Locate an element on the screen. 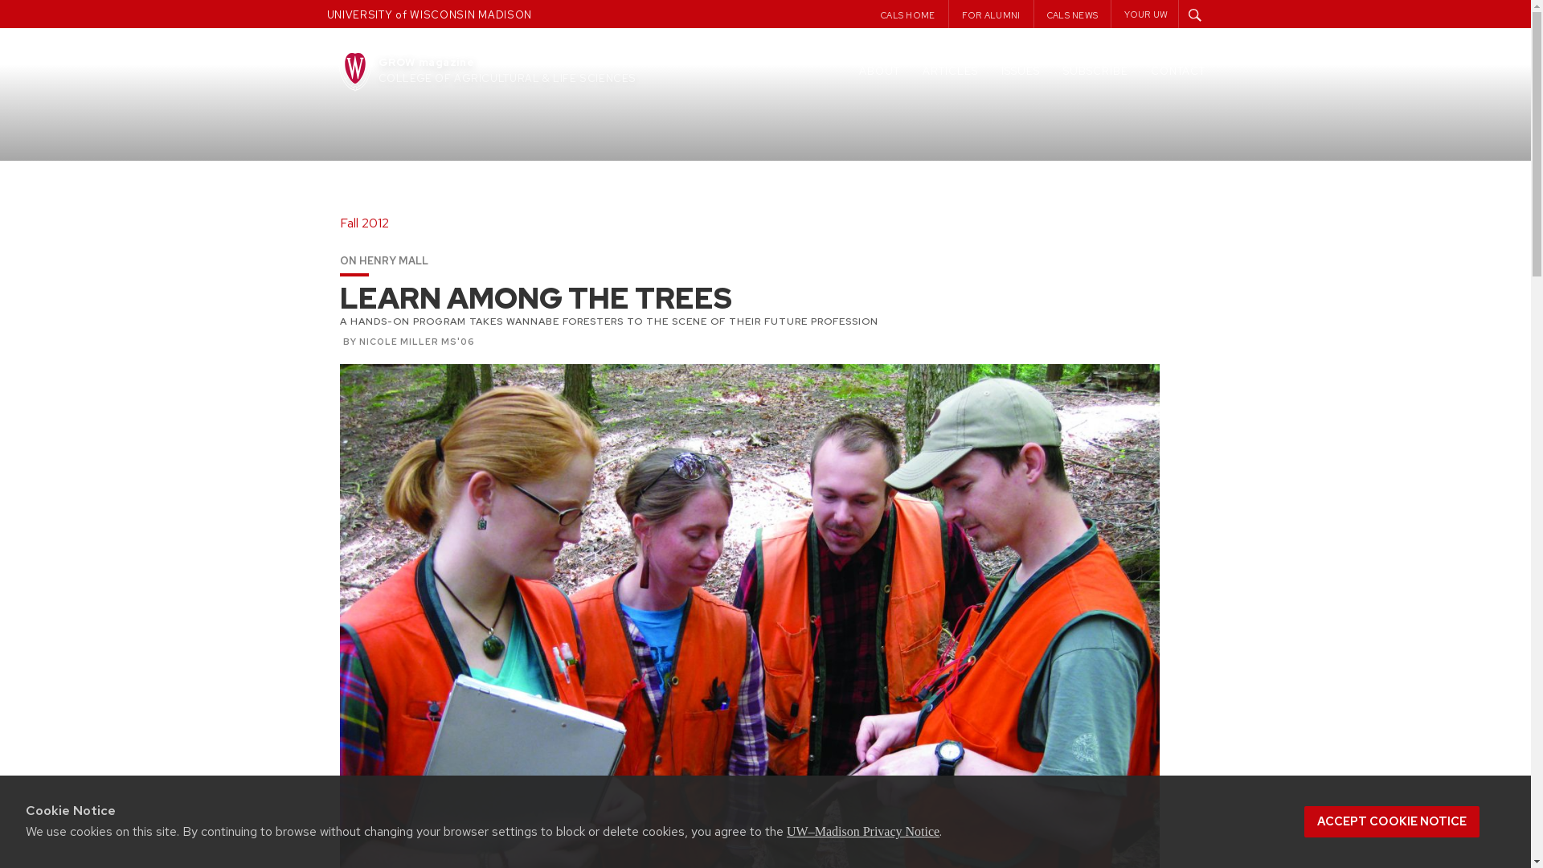 The width and height of the screenshot is (1543, 868). ARTICLES is located at coordinates (950, 71).